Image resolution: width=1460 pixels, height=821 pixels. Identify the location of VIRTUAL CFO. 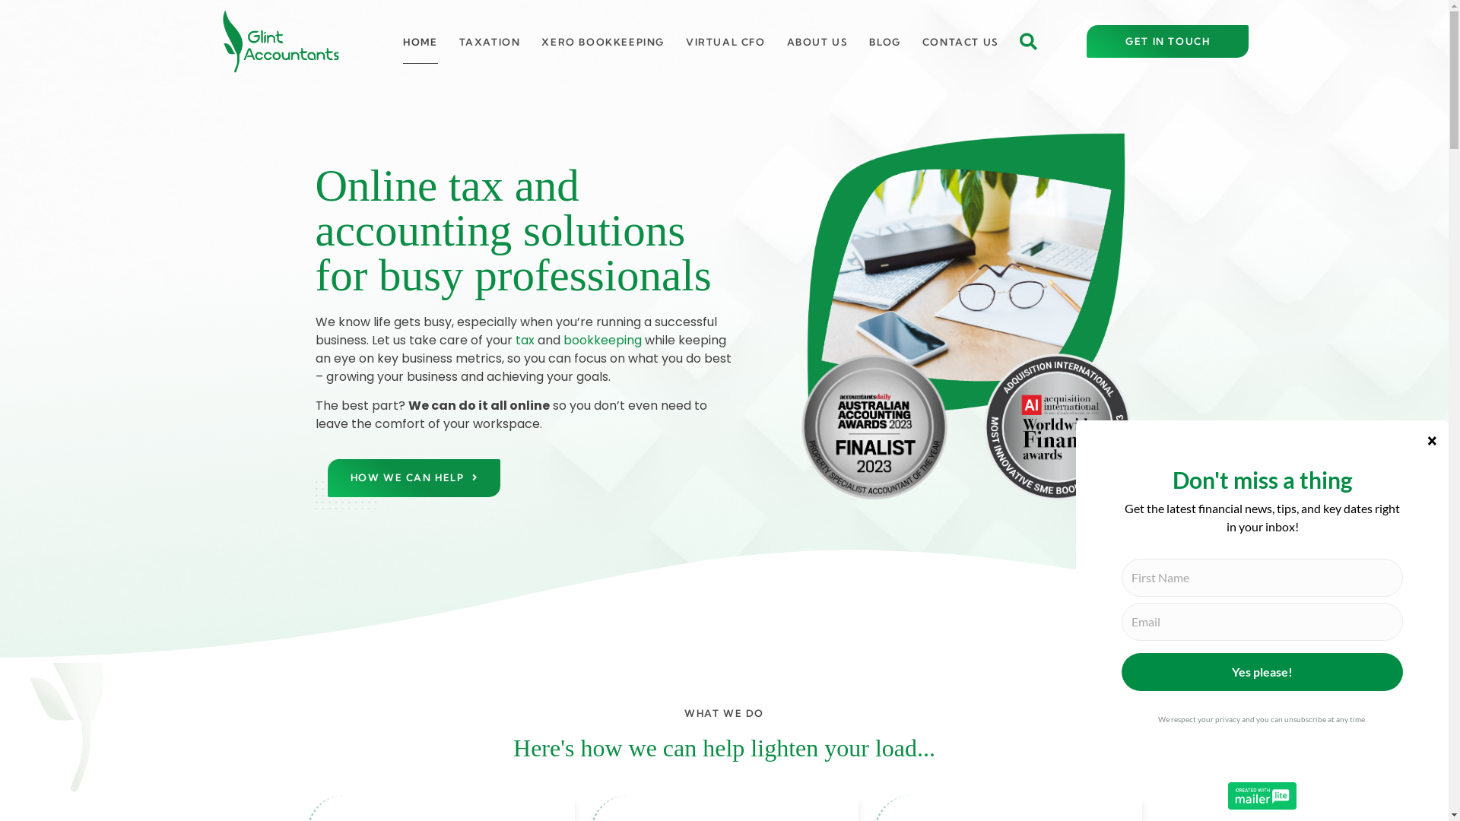
(725, 42).